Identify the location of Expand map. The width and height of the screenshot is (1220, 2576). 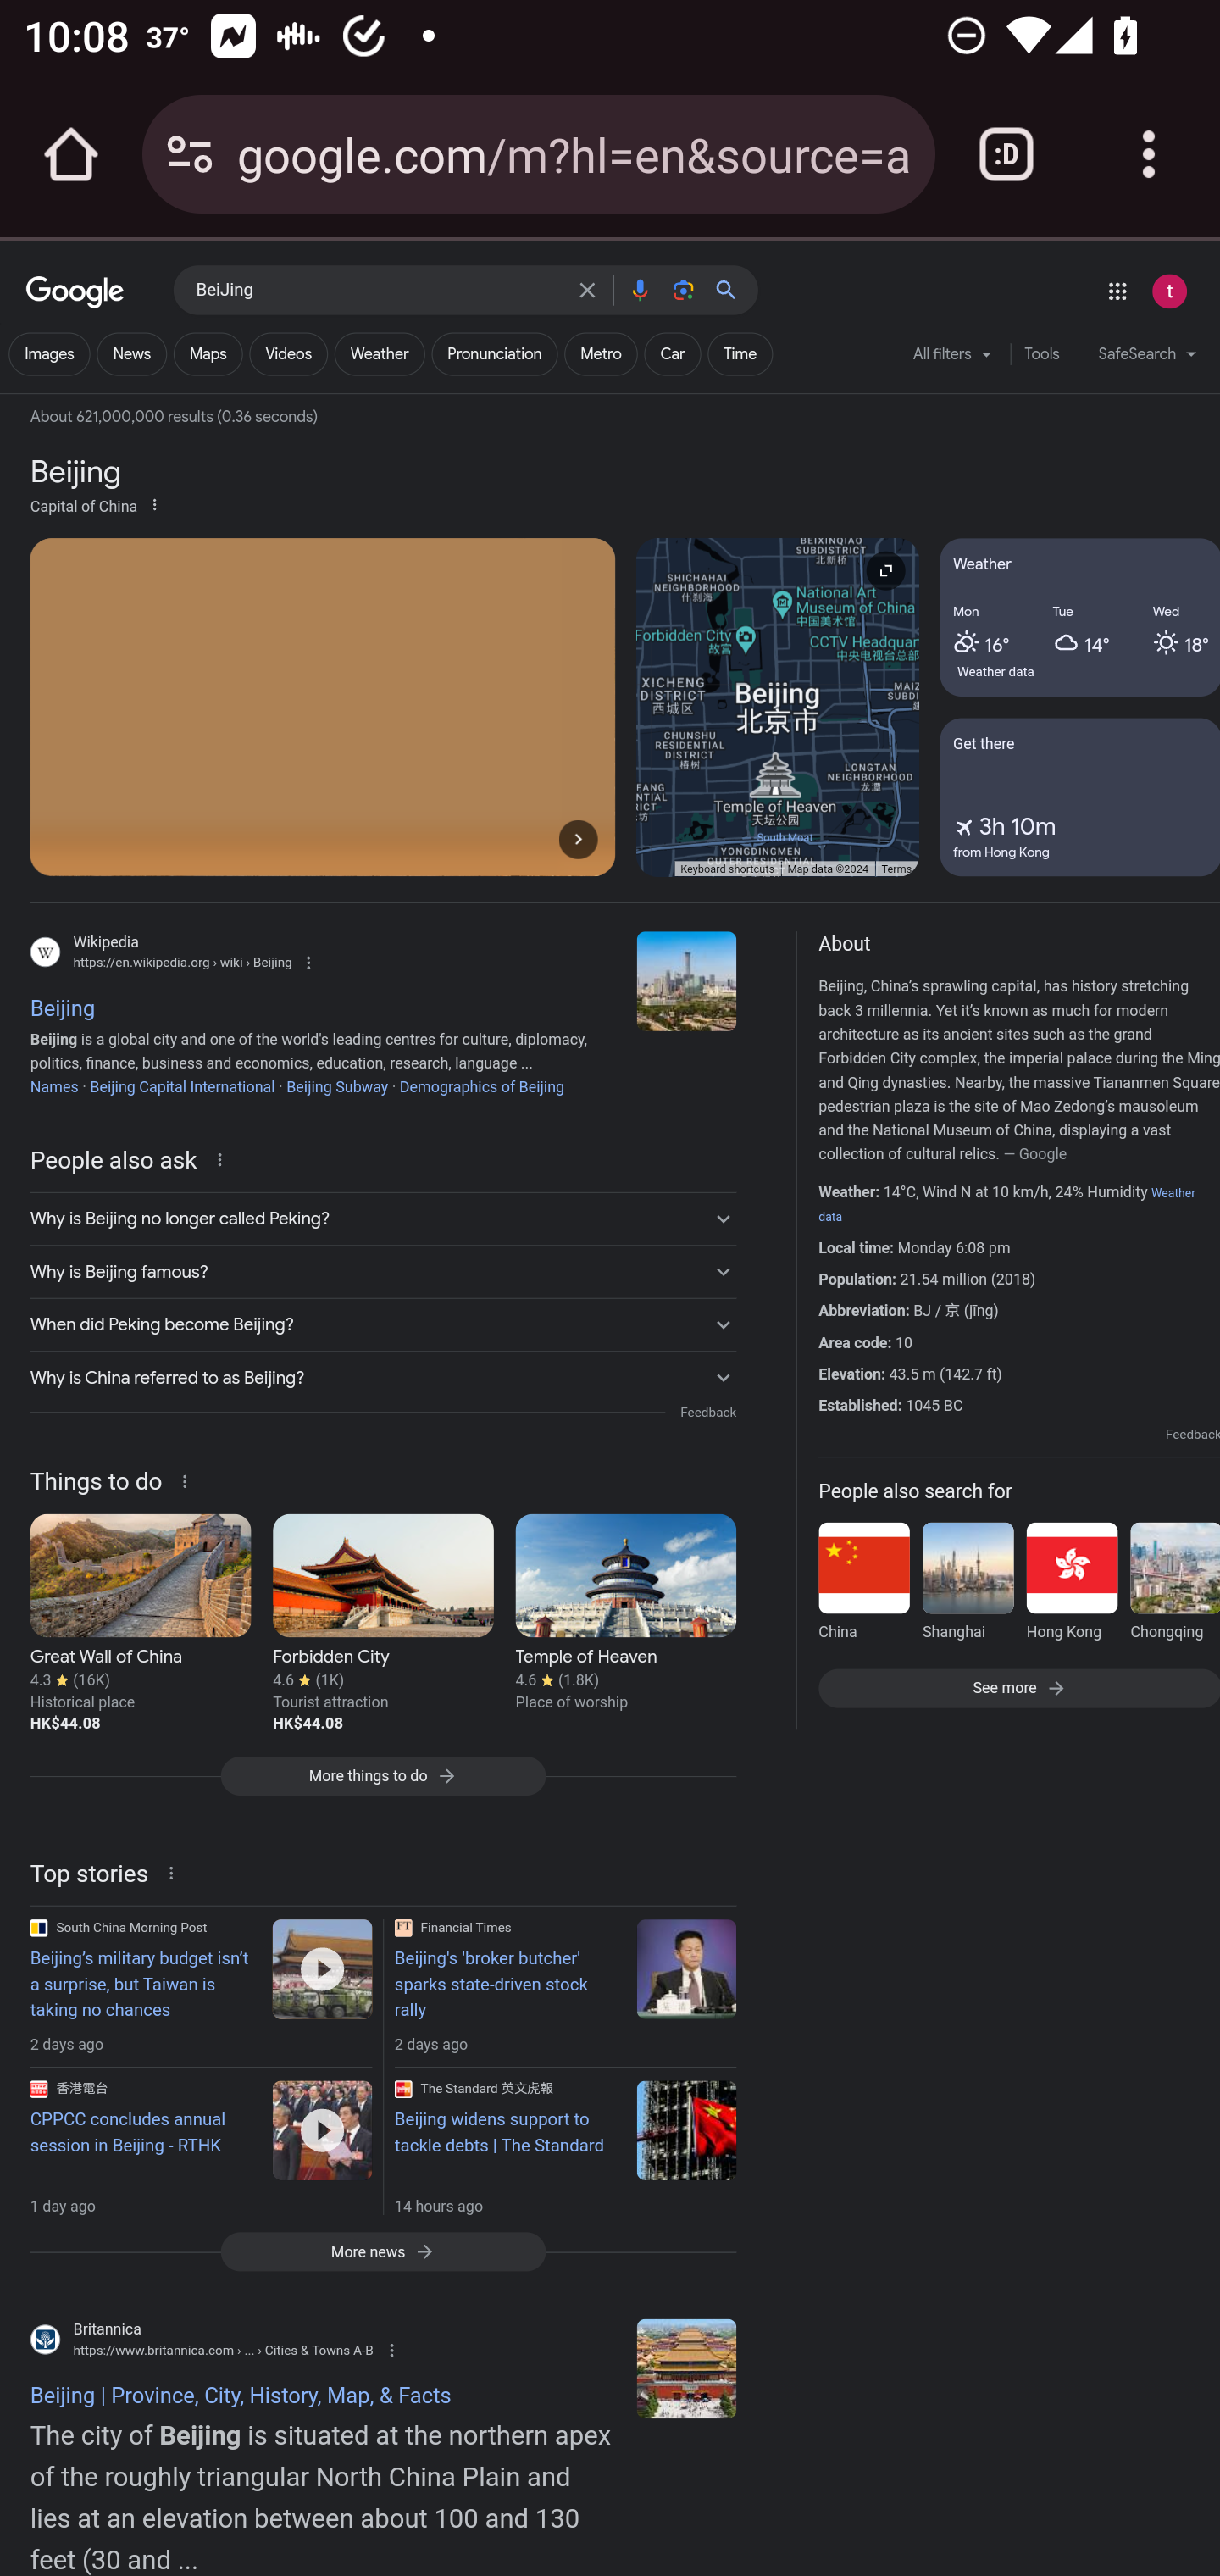
(885, 569).